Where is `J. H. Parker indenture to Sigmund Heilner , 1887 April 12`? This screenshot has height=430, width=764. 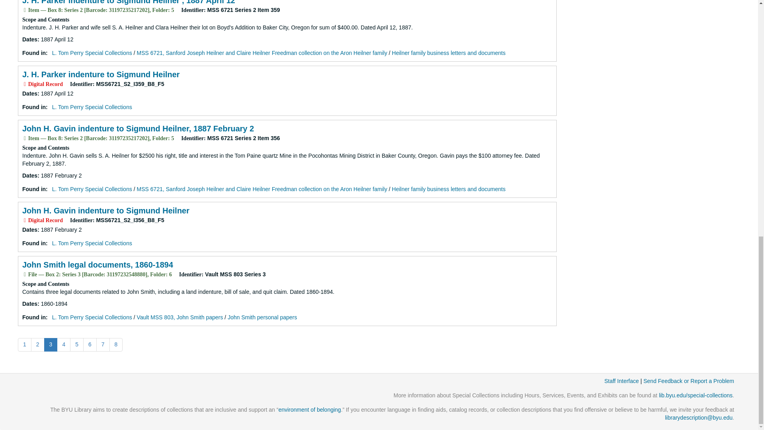 J. H. Parker indenture to Sigmund Heilner , 1887 April 12 is located at coordinates (129, 2).